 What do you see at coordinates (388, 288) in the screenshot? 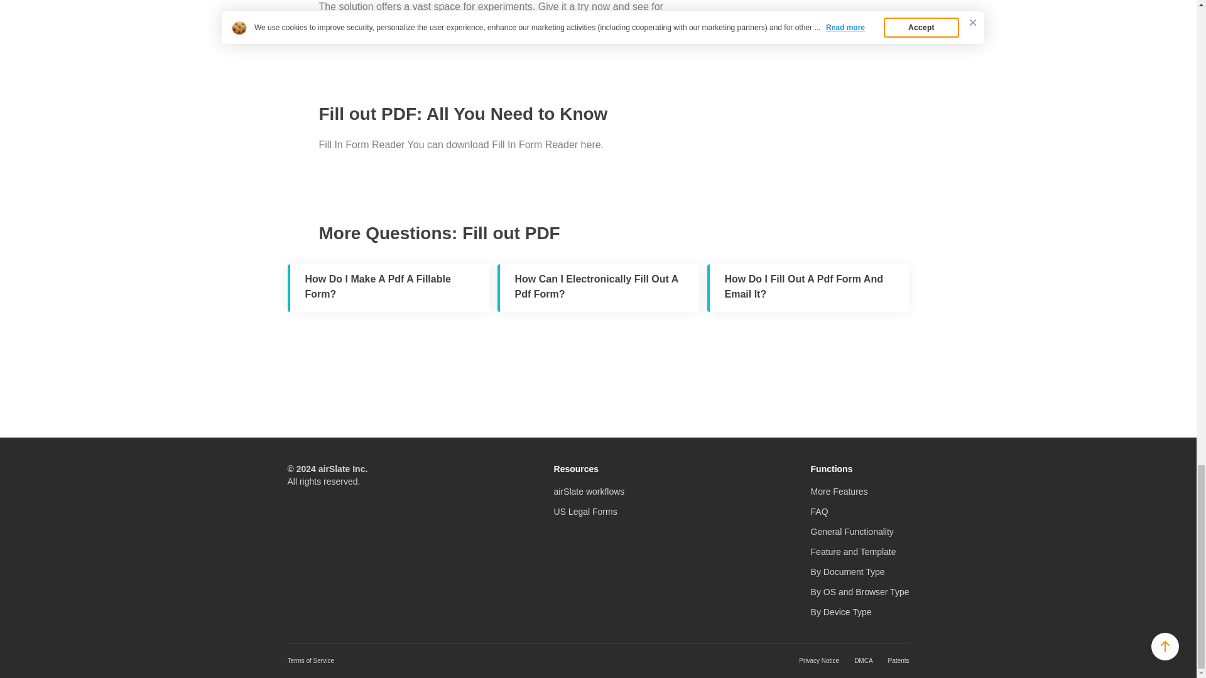
I see `How Do I Make A Pdf A Fillable Form?` at bounding box center [388, 288].